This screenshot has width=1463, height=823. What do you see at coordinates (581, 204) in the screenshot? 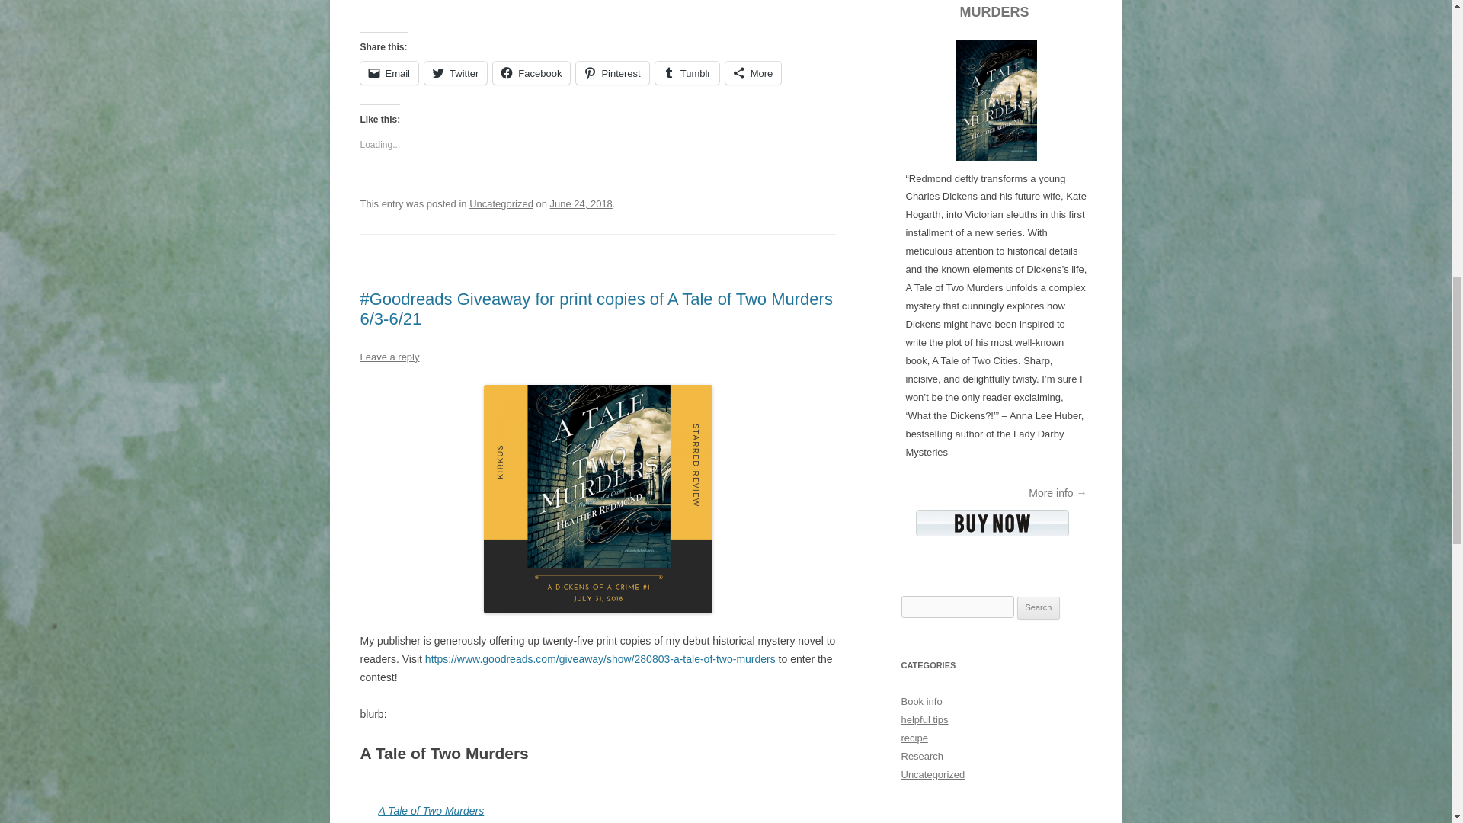
I see `June 24, 2018` at bounding box center [581, 204].